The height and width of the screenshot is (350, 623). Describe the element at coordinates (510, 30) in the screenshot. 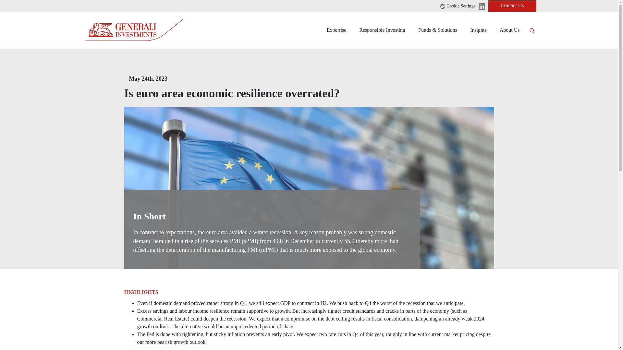

I see `About Us` at that location.